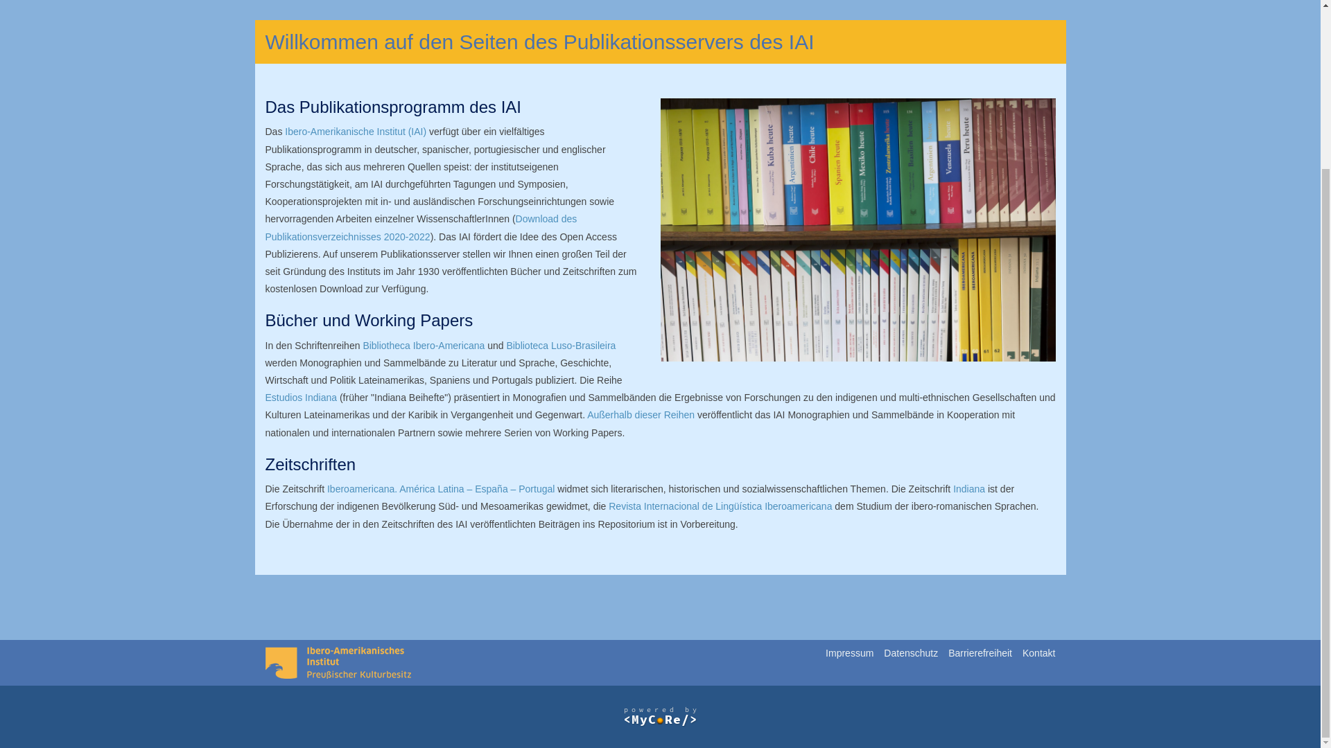  What do you see at coordinates (420, 227) in the screenshot?
I see `Download des Publikationsverzeichnisses 2020-2022` at bounding box center [420, 227].